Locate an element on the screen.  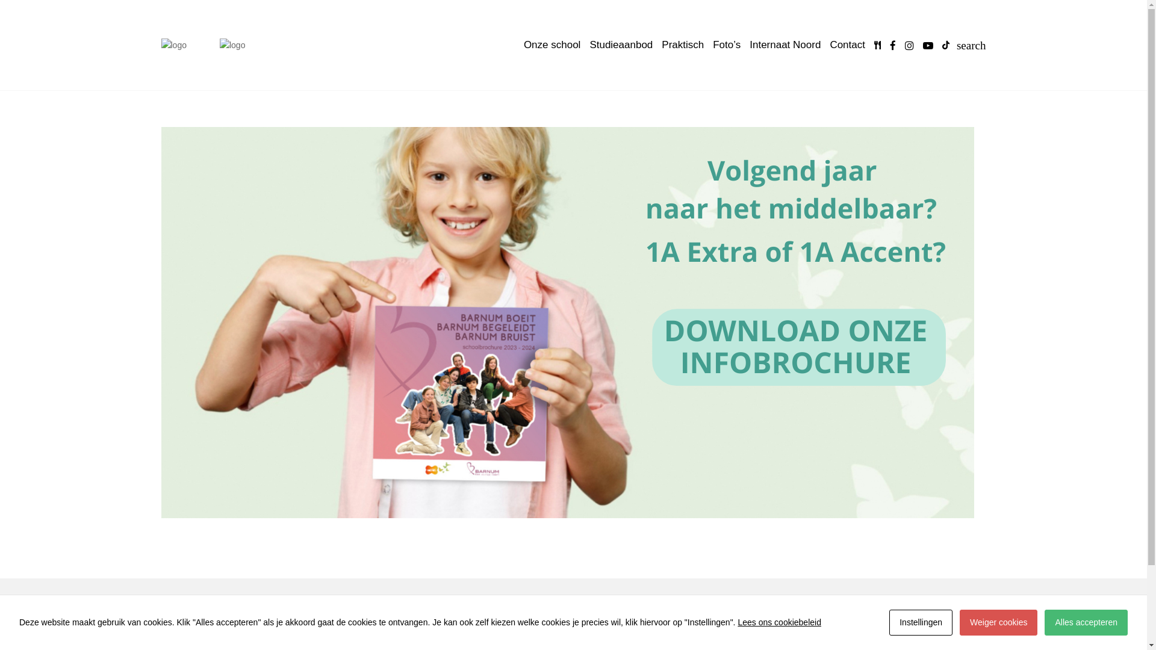
Weiger cookies is located at coordinates (998, 622).